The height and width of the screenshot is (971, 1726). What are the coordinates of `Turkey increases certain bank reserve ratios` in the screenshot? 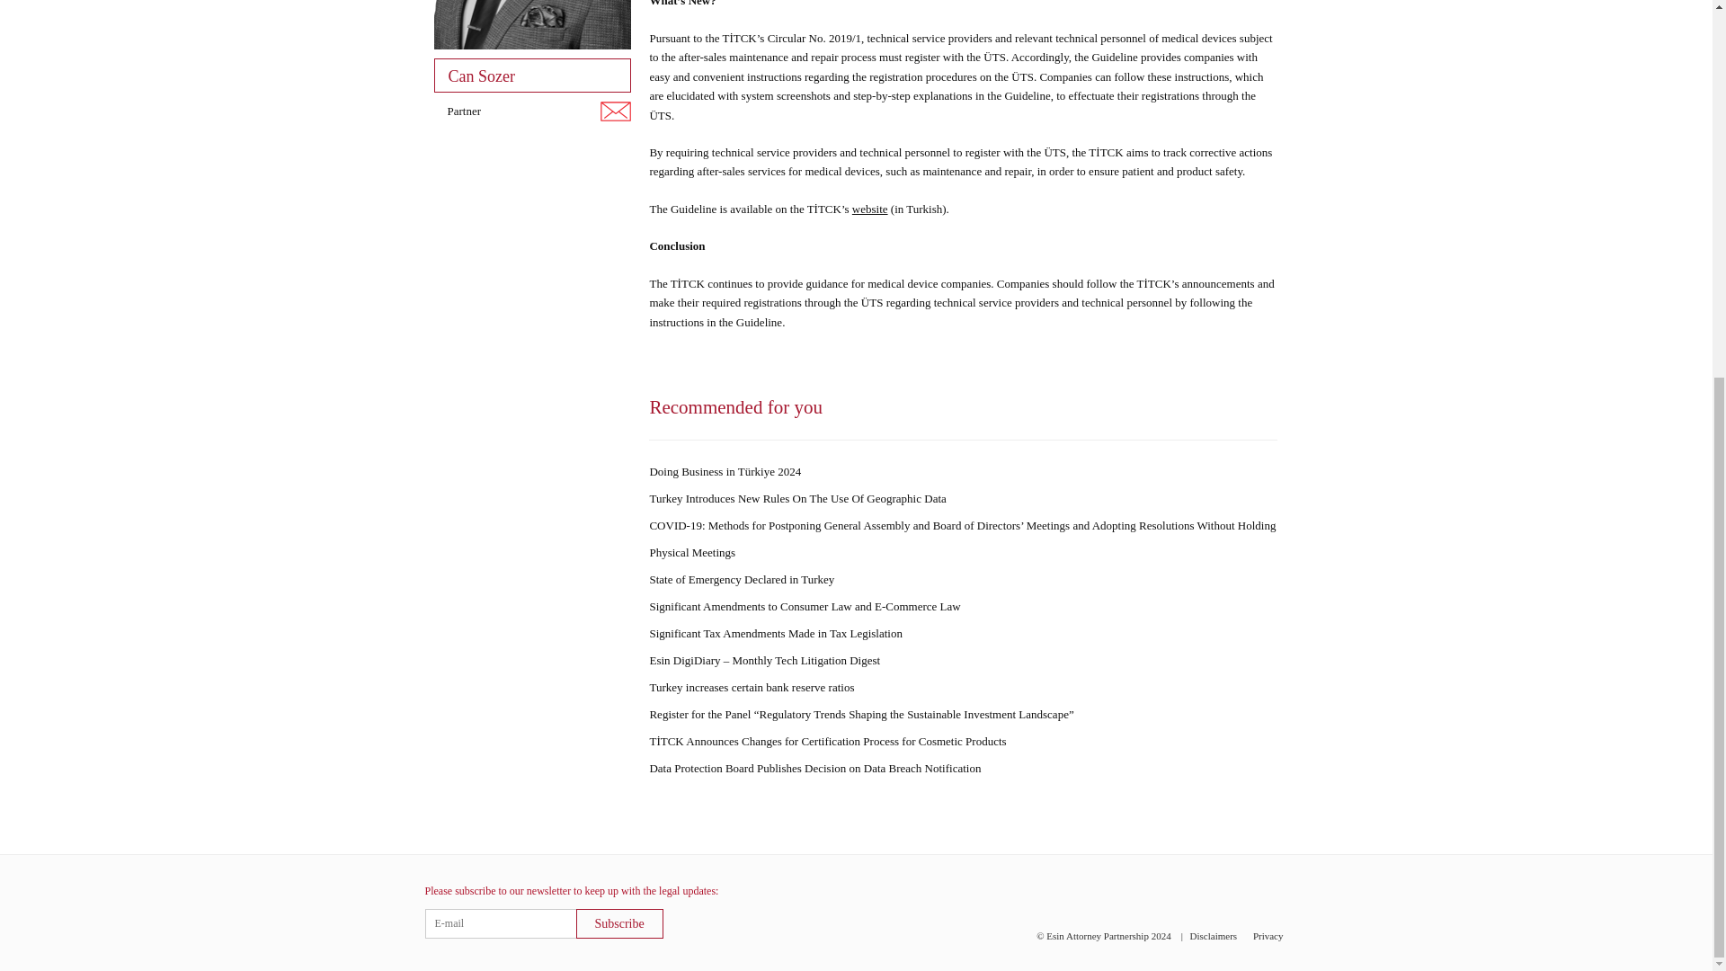 It's located at (752, 687).